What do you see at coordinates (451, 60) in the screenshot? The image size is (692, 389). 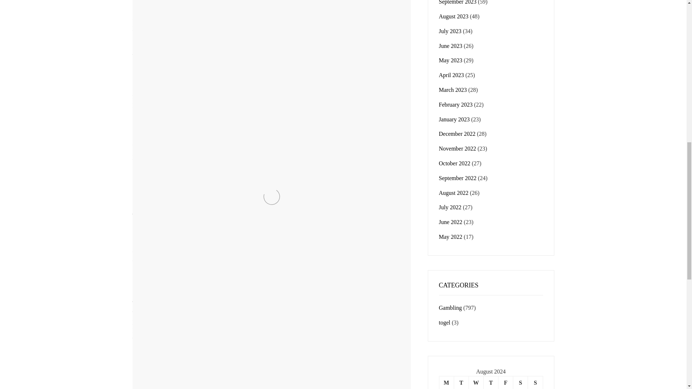 I see `May 2023` at bounding box center [451, 60].